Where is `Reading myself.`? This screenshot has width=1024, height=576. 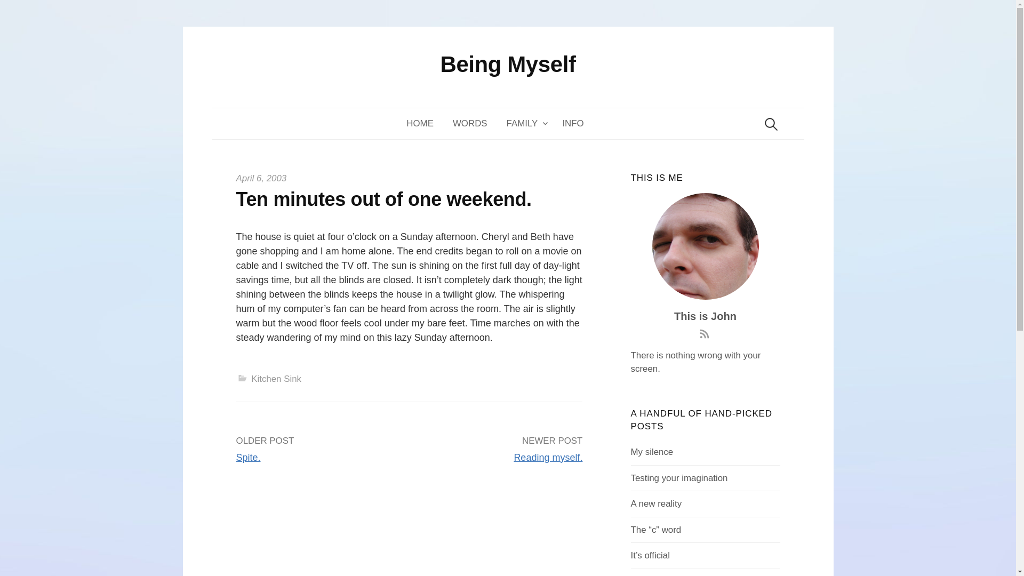 Reading myself. is located at coordinates (548, 458).